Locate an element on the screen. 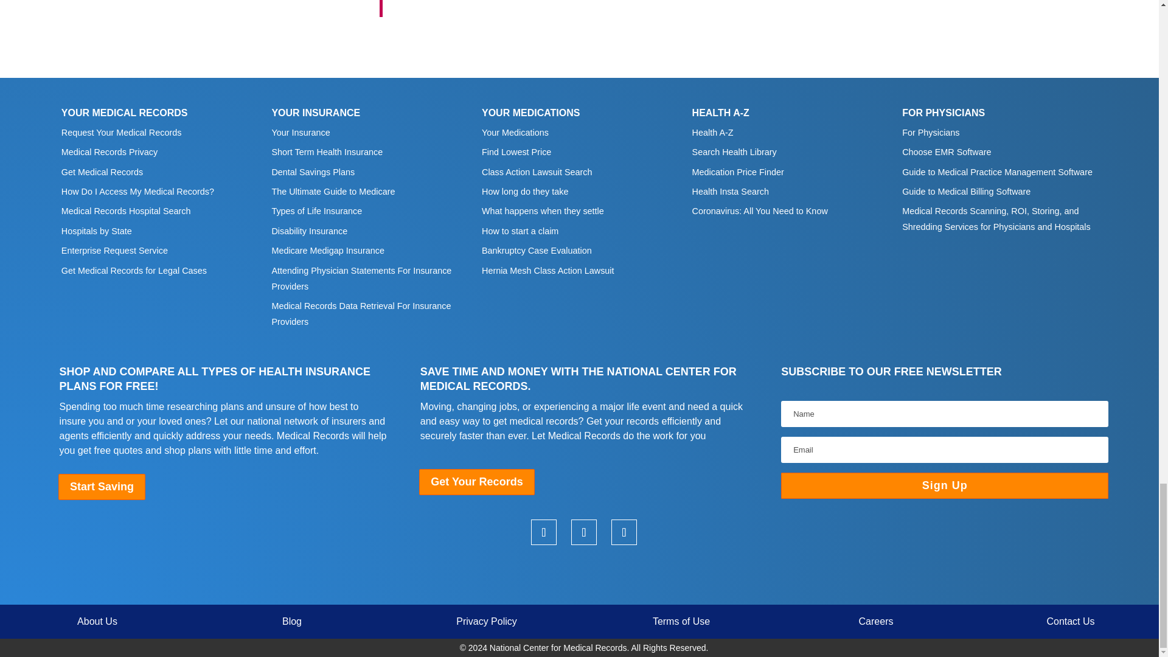 The height and width of the screenshot is (657, 1168). Follow on LinkedIn is located at coordinates (544, 532).